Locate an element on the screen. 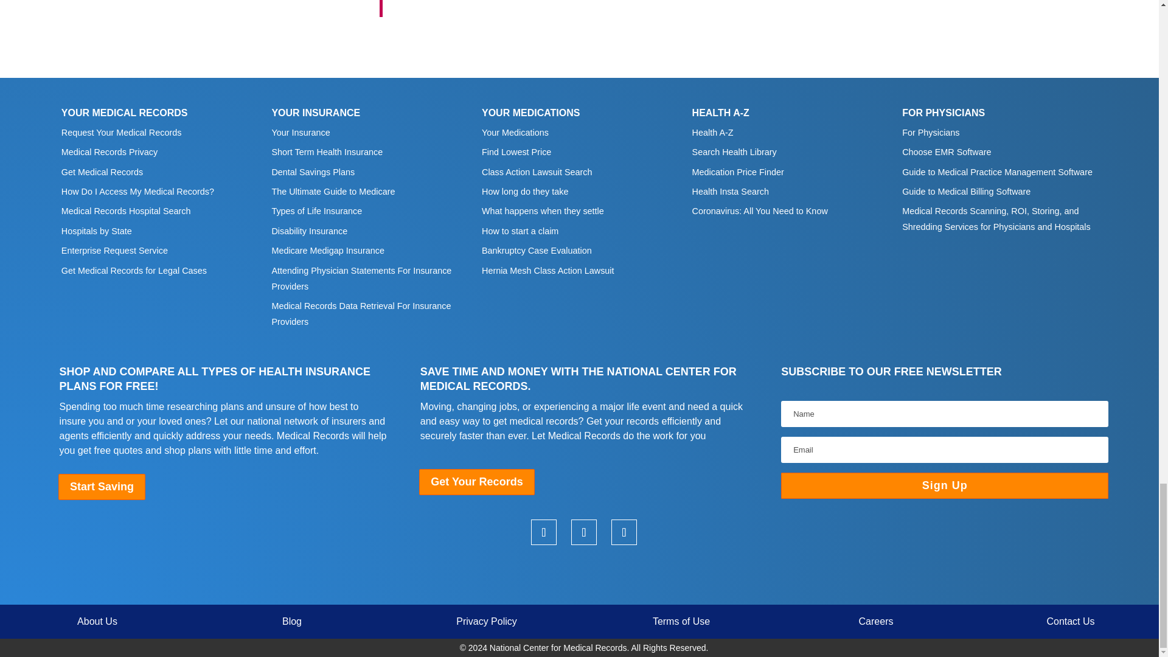 The height and width of the screenshot is (657, 1168). Follow on LinkedIn is located at coordinates (544, 532).